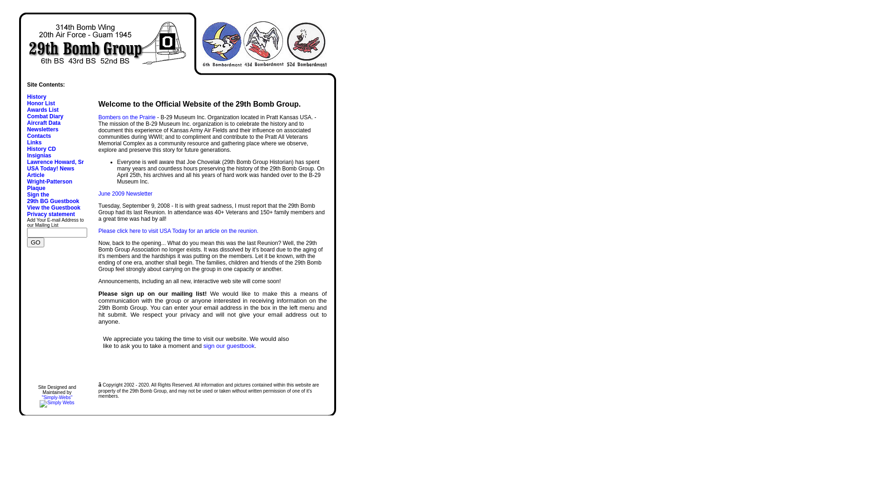  What do you see at coordinates (34, 143) in the screenshot?
I see `Links` at bounding box center [34, 143].